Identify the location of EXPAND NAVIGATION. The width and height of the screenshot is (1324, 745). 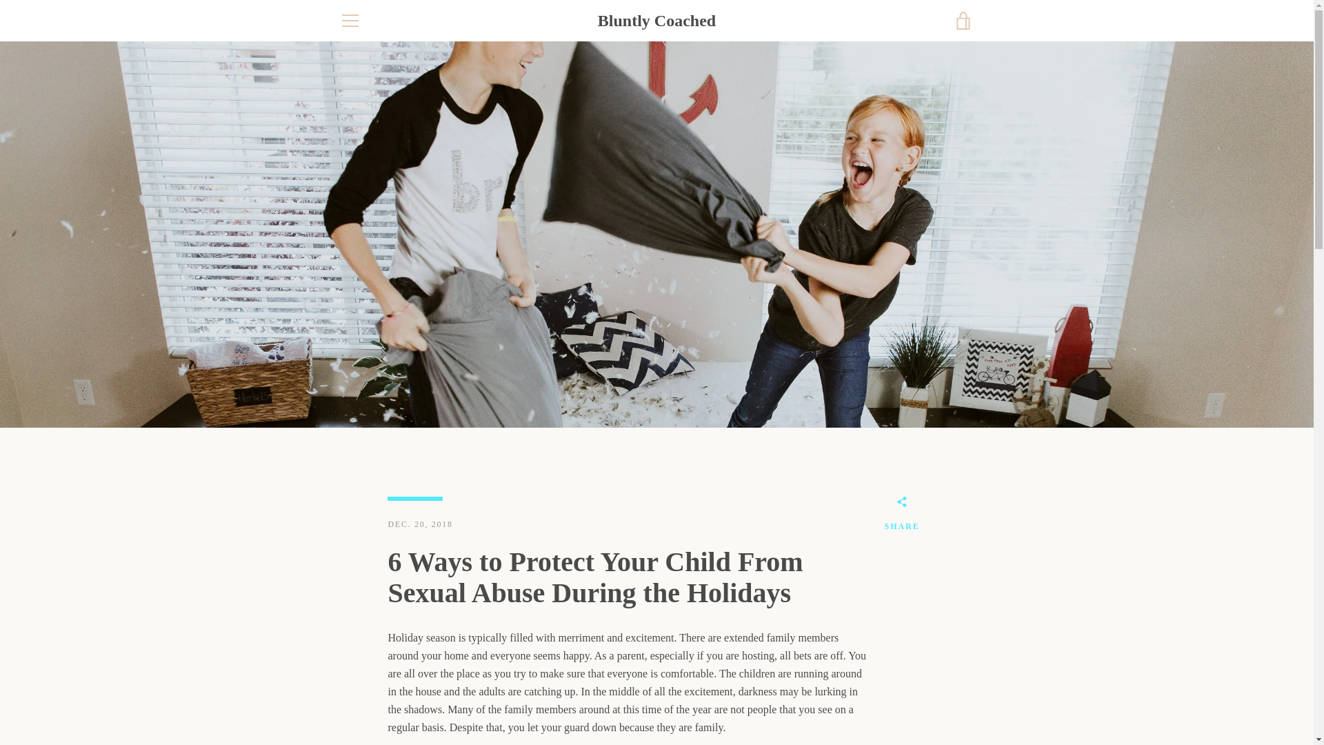
(349, 21).